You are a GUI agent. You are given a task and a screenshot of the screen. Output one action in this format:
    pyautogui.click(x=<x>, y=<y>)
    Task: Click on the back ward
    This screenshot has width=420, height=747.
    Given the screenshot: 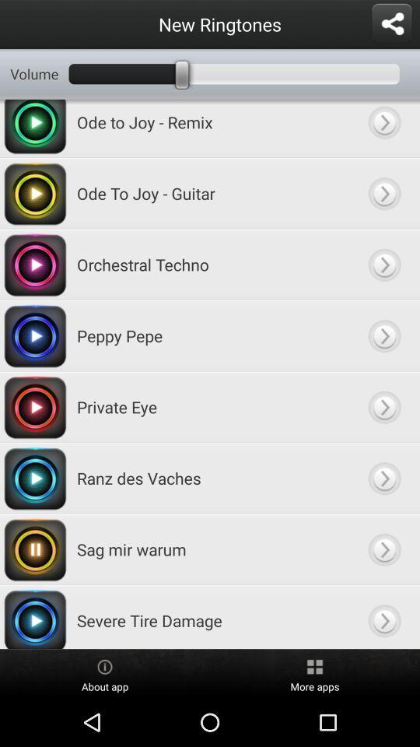 What is the action you would take?
    pyautogui.click(x=384, y=336)
    